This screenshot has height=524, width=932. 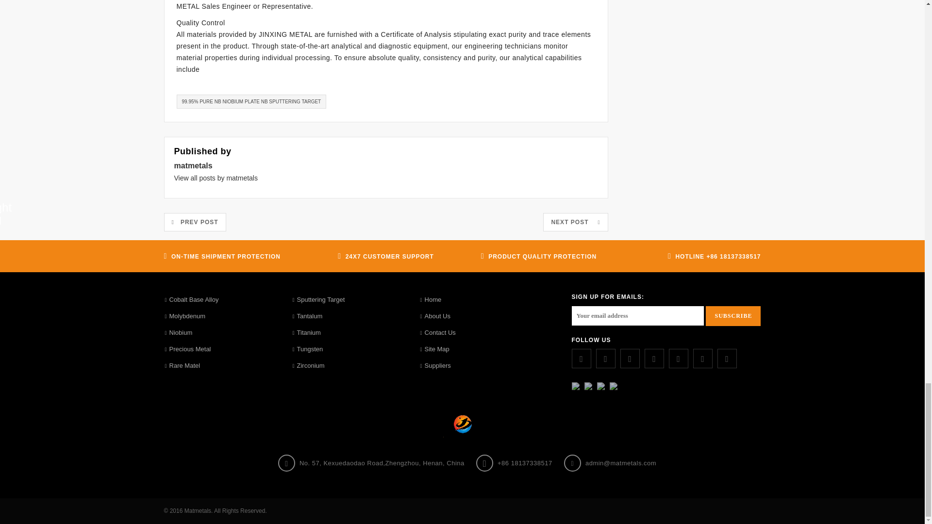 What do you see at coordinates (431, 300) in the screenshot?
I see `home` at bounding box center [431, 300].